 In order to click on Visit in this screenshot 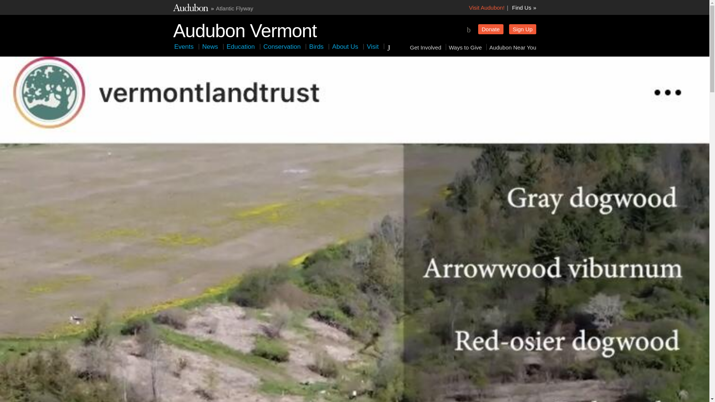, I will do `click(373, 47)`.